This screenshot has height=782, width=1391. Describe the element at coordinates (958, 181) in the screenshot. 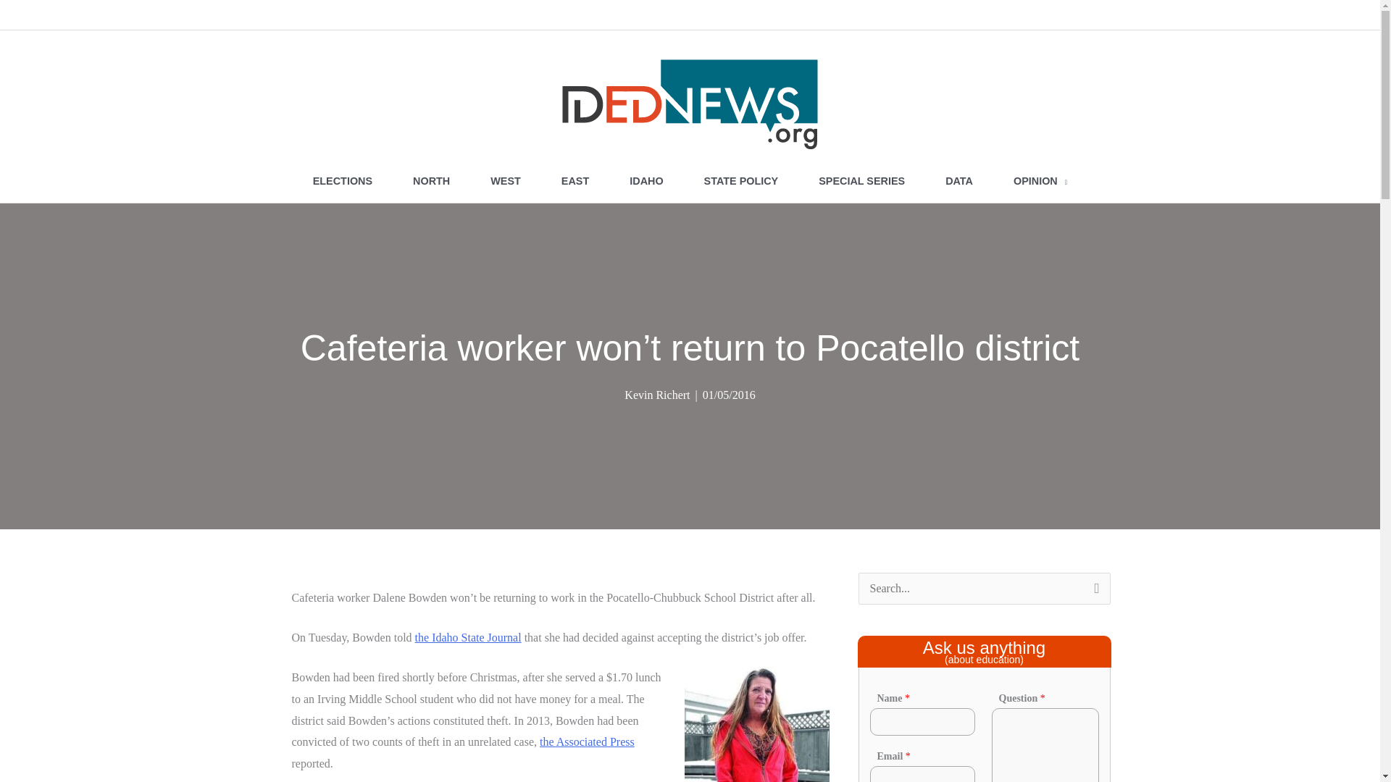

I see `DATA` at that location.